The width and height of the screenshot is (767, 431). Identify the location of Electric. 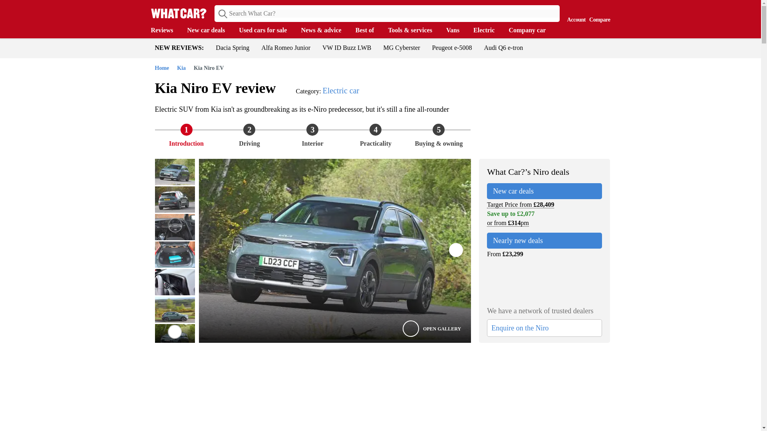
(487, 30).